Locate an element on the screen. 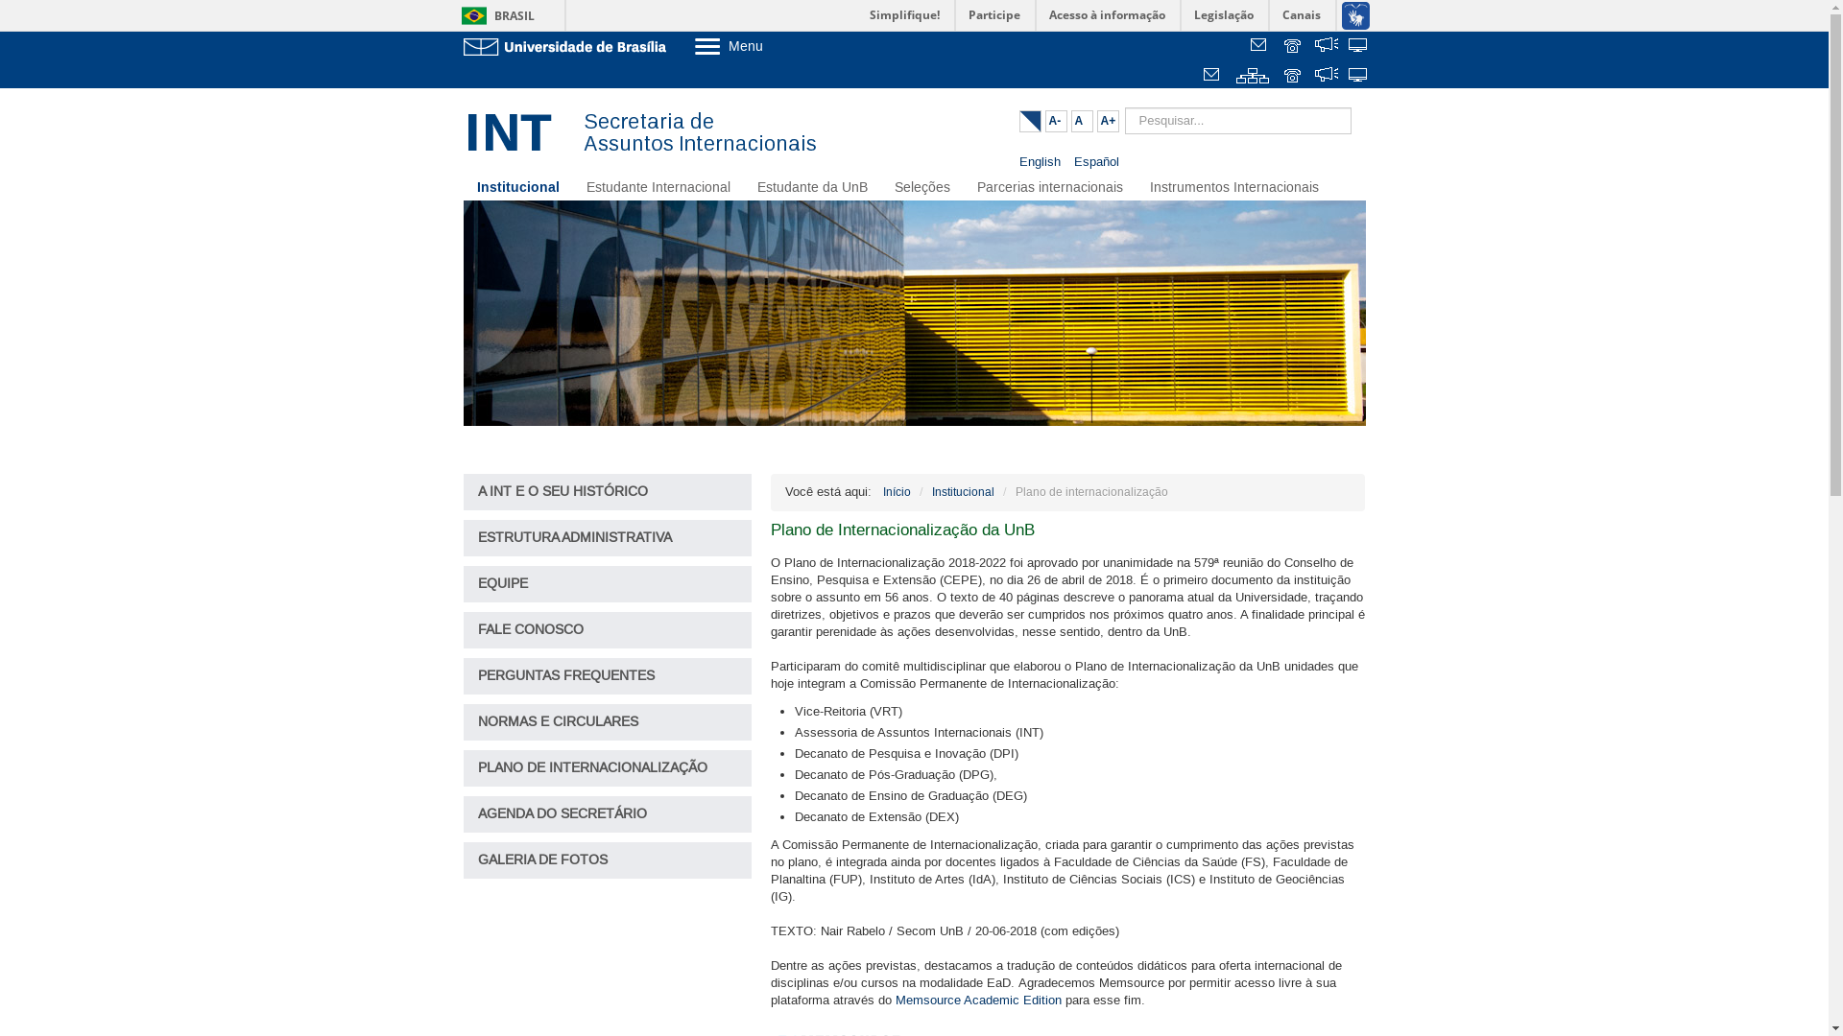 The width and height of the screenshot is (1843, 1036).   is located at coordinates (1327, 47).